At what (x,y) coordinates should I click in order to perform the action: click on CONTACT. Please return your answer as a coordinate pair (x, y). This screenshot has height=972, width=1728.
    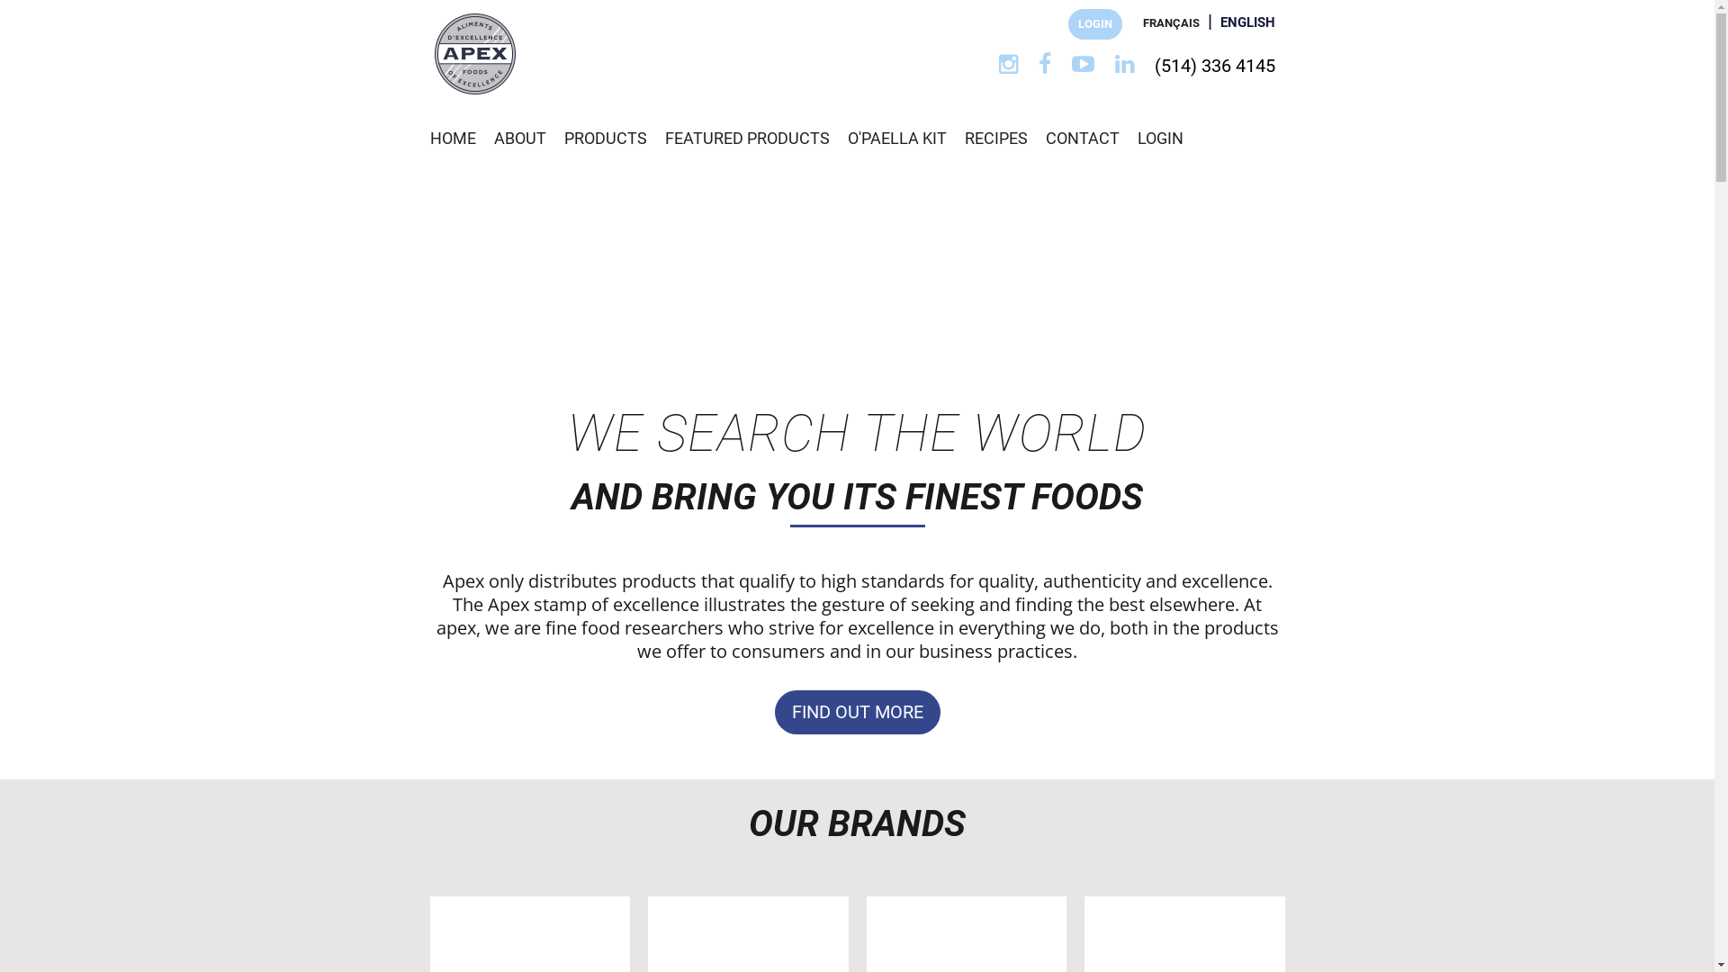
    Looking at the image, I should click on (1083, 139).